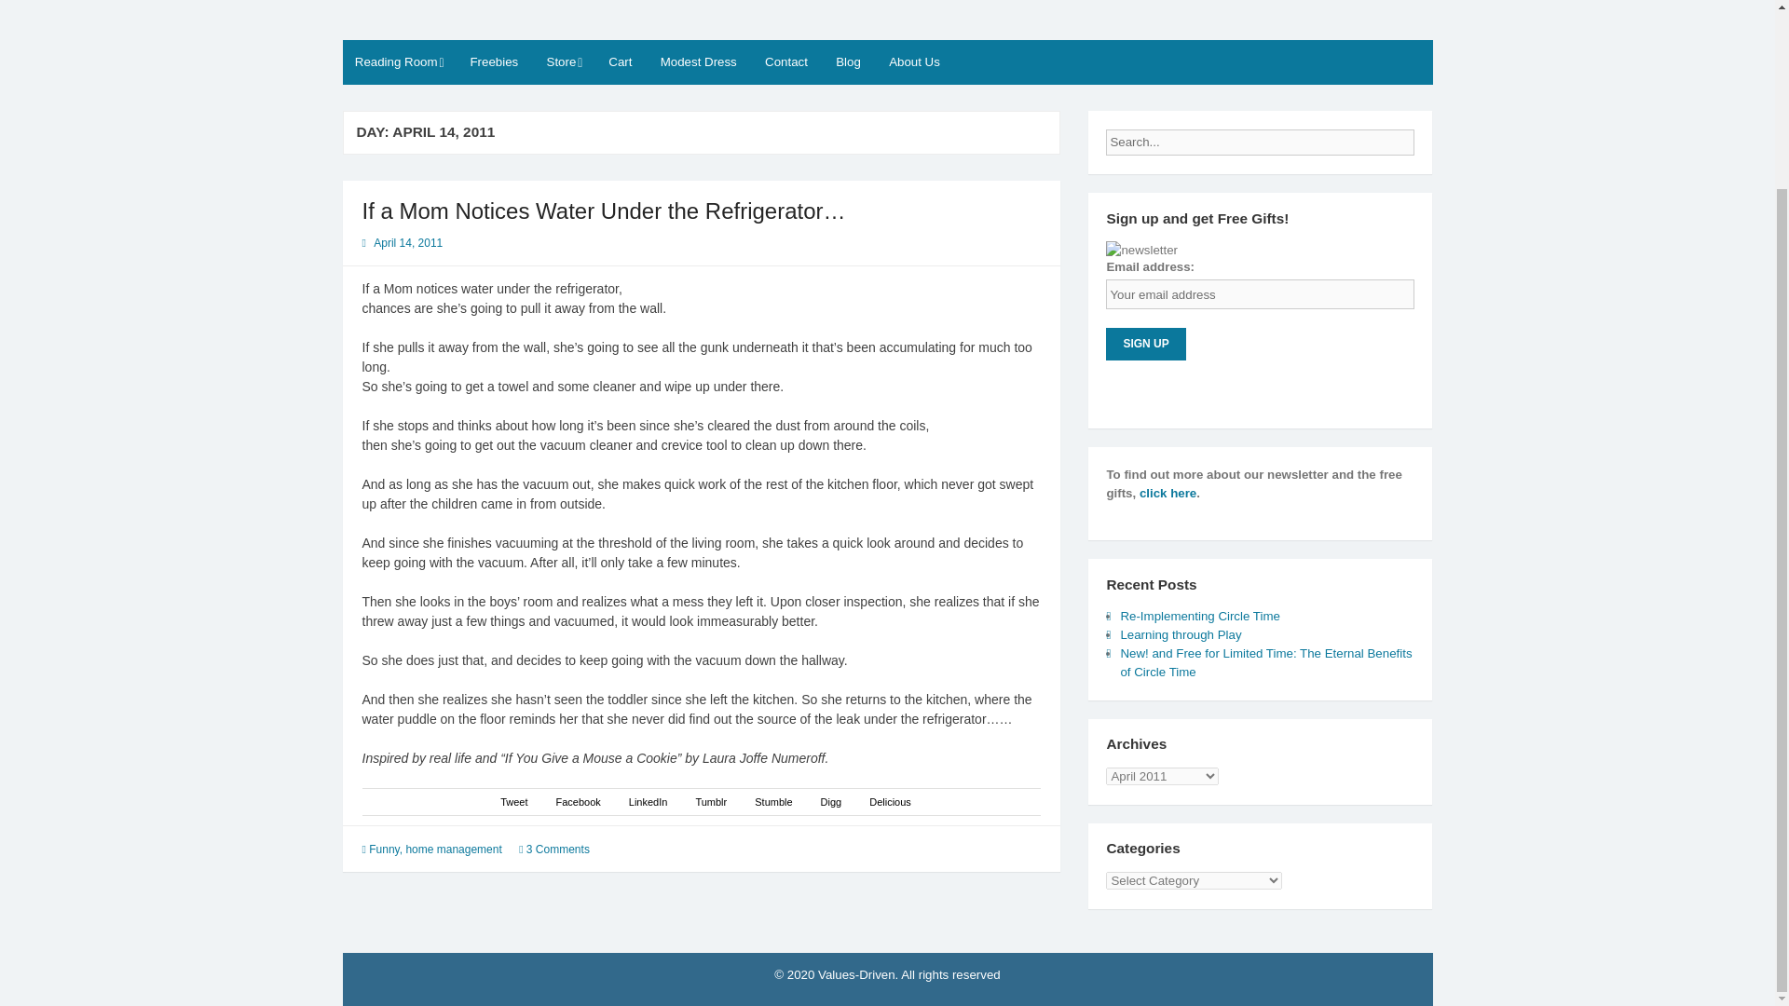  I want to click on Share on Digg, so click(831, 802).